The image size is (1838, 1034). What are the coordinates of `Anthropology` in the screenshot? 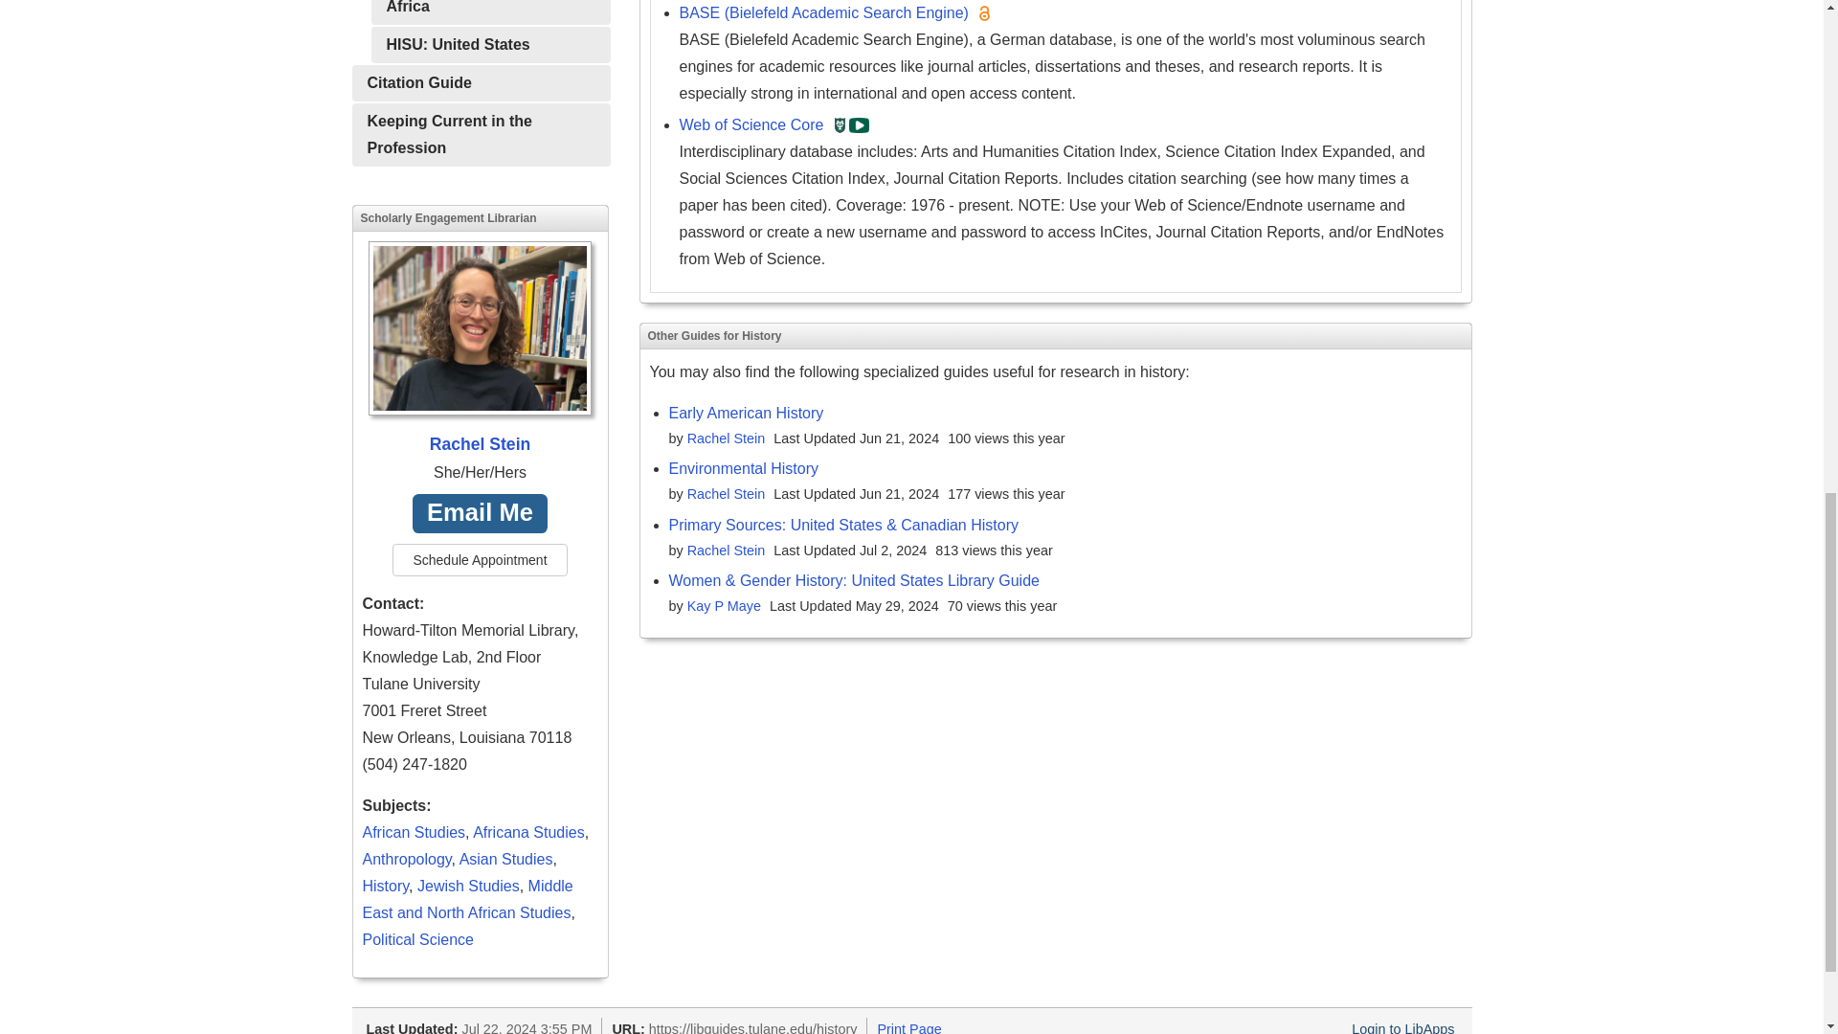 It's located at (406, 859).